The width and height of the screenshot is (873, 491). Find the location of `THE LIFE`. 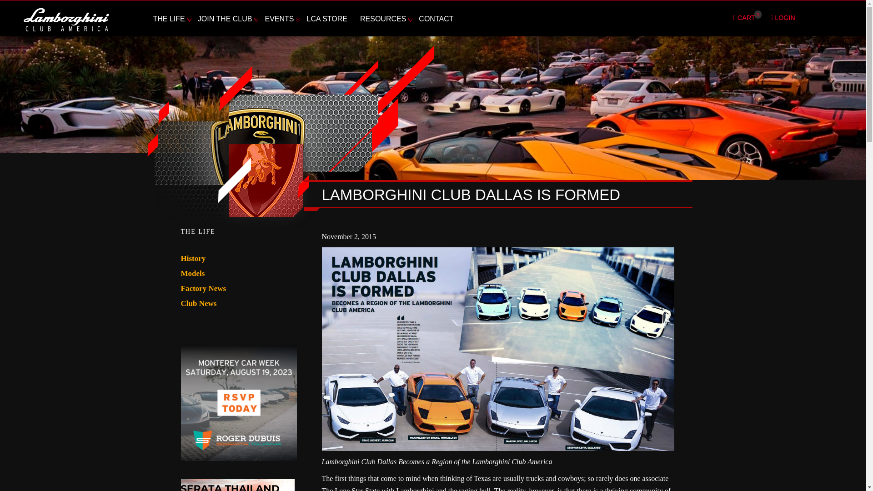

THE LIFE is located at coordinates (169, 19).